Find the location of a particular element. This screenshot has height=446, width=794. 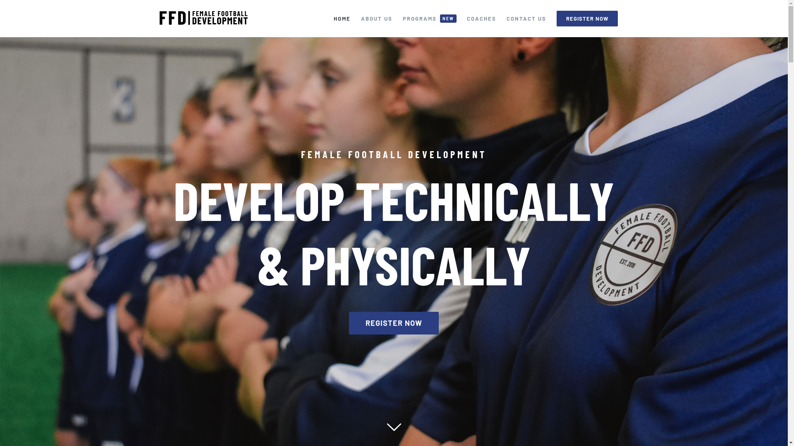

REGISTER NOW is located at coordinates (394, 323).